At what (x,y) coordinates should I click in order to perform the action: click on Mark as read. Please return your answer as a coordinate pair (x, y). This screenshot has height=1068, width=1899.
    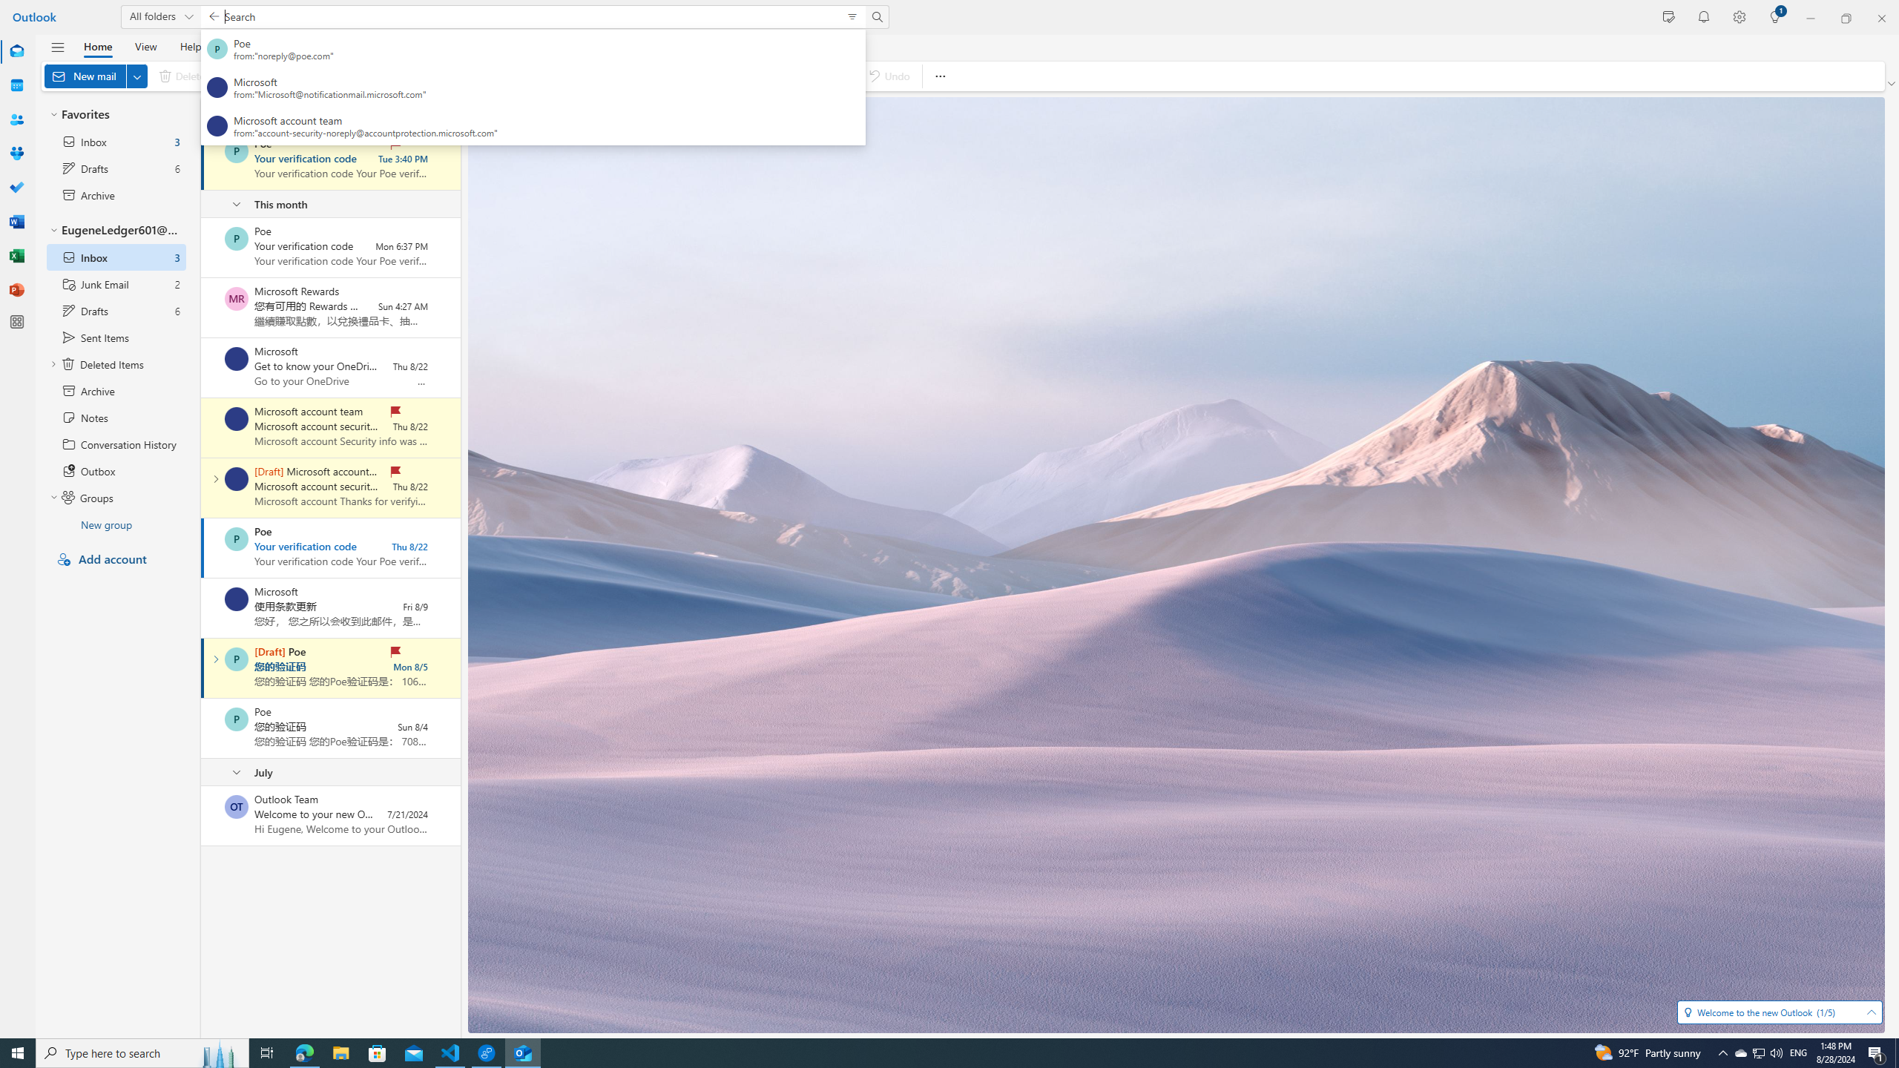
    Looking at the image, I should click on (202, 667).